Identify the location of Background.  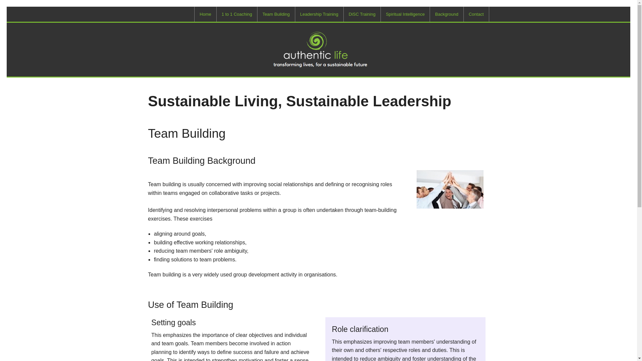
(446, 14).